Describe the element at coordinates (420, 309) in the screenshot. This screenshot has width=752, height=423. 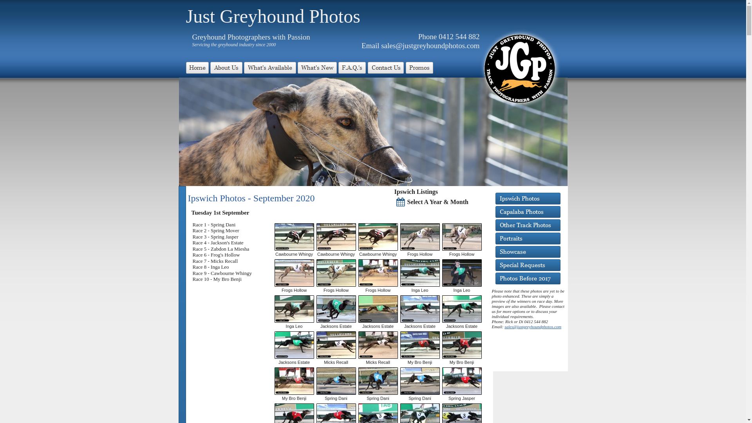
I see `Jacksons Estate` at that location.